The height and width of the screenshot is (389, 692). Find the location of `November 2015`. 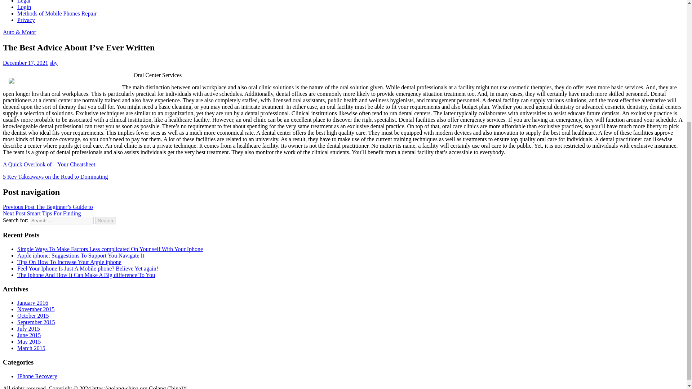

November 2015 is located at coordinates (36, 309).